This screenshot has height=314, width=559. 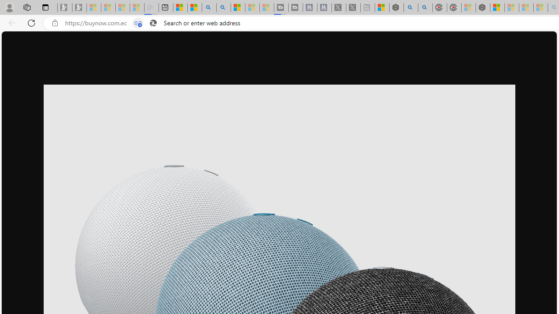 I want to click on Microsoft Start - Sleeping, so click(x=252, y=8).